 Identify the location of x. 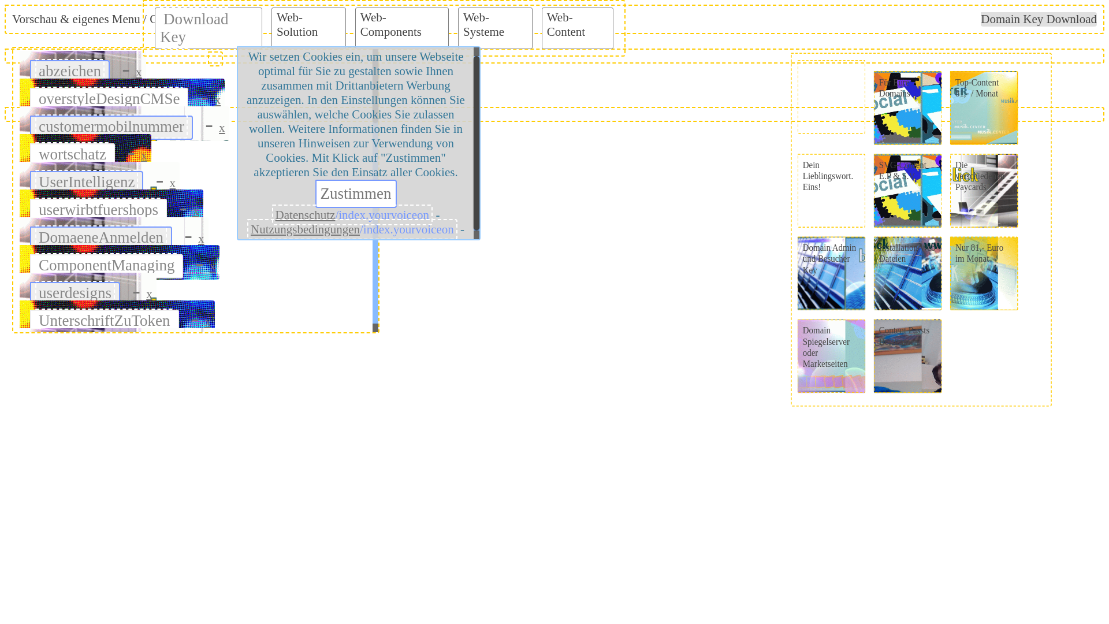
(144, 155).